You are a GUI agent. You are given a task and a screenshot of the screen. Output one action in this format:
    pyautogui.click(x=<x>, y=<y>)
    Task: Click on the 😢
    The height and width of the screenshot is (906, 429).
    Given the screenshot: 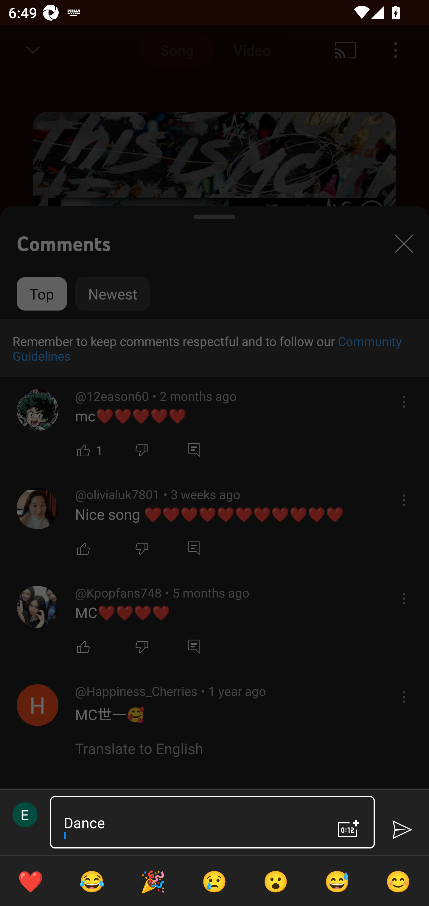 What is the action you would take?
    pyautogui.click(x=214, y=881)
    